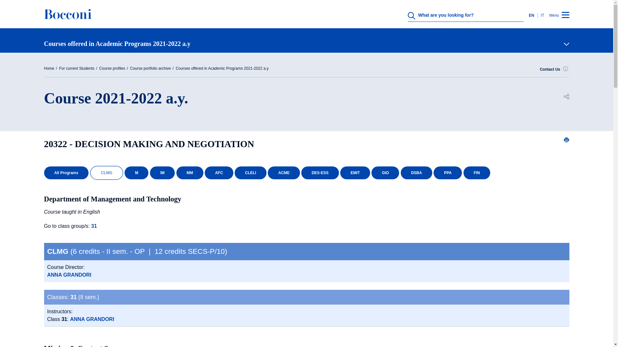 The height and width of the screenshot is (347, 618). What do you see at coordinates (304, 139) in the screenshot?
I see `About Us` at bounding box center [304, 139].